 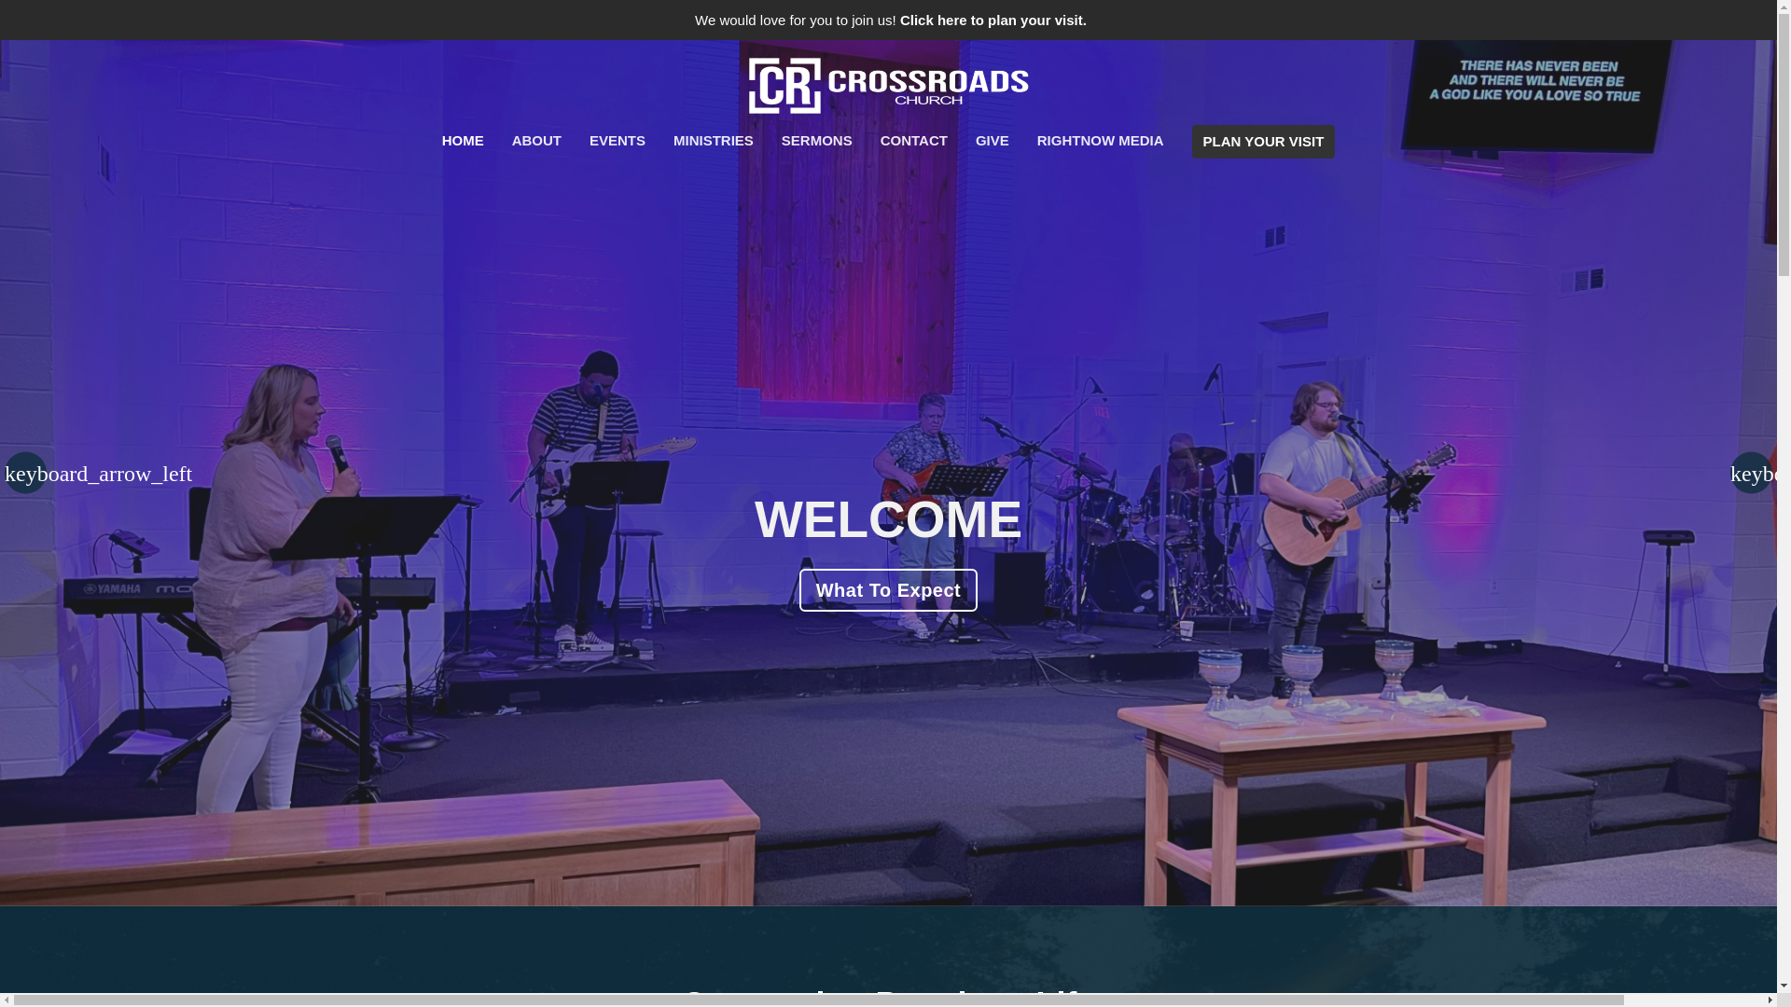 What do you see at coordinates (617, 140) in the screenshot?
I see `EVENTS` at bounding box center [617, 140].